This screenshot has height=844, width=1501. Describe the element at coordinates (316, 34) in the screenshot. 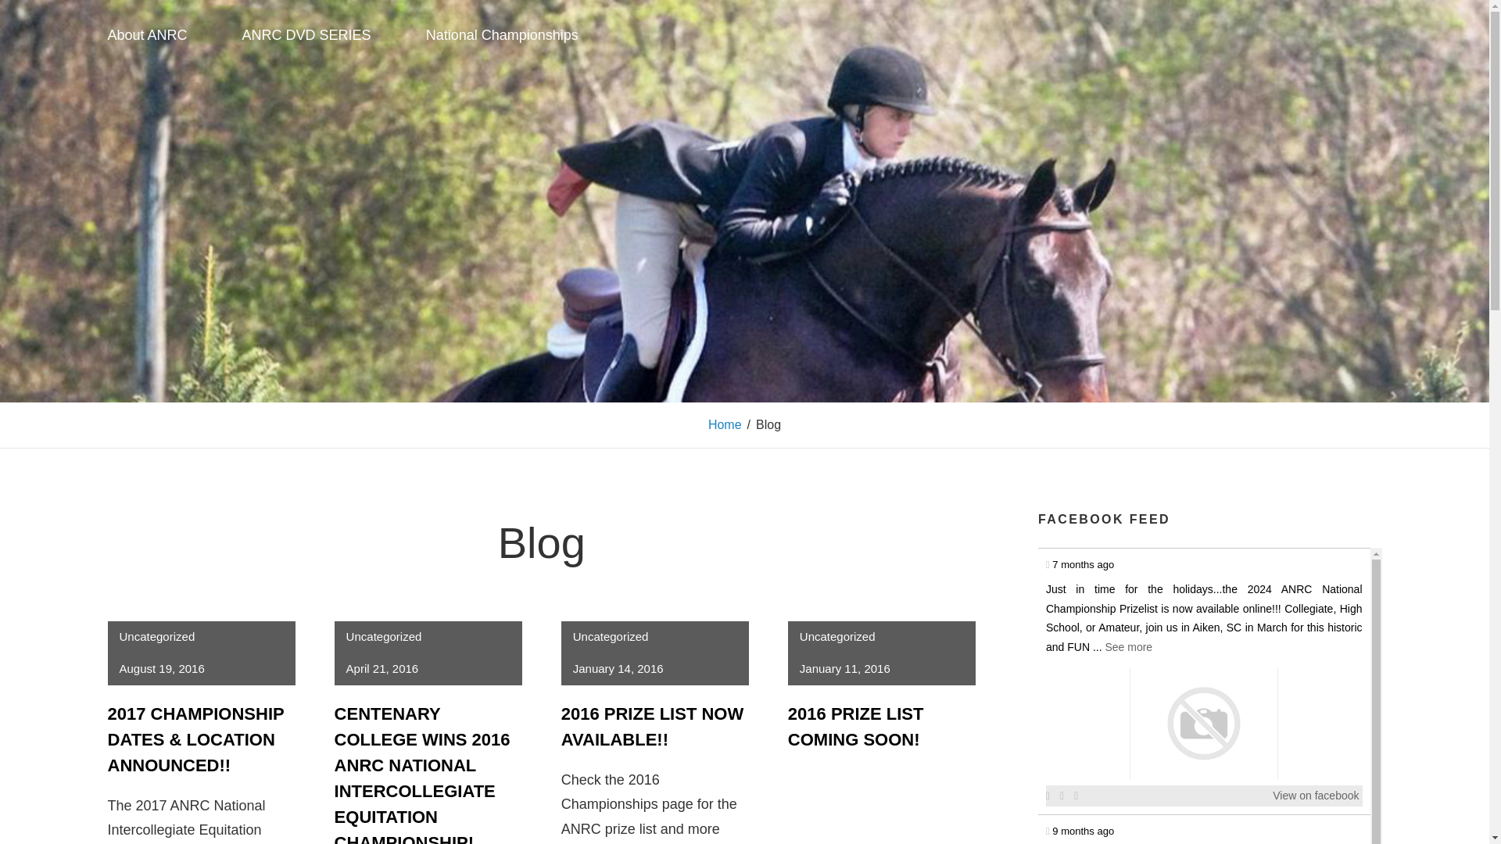

I see `ANRC DVD SERIES` at that location.